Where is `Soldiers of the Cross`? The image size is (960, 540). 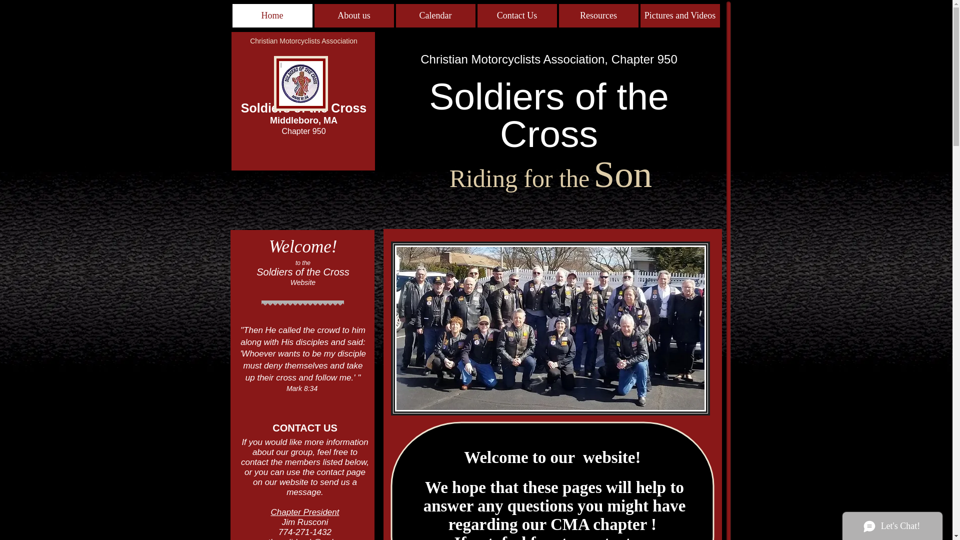 Soldiers of the Cross is located at coordinates (548, 115).